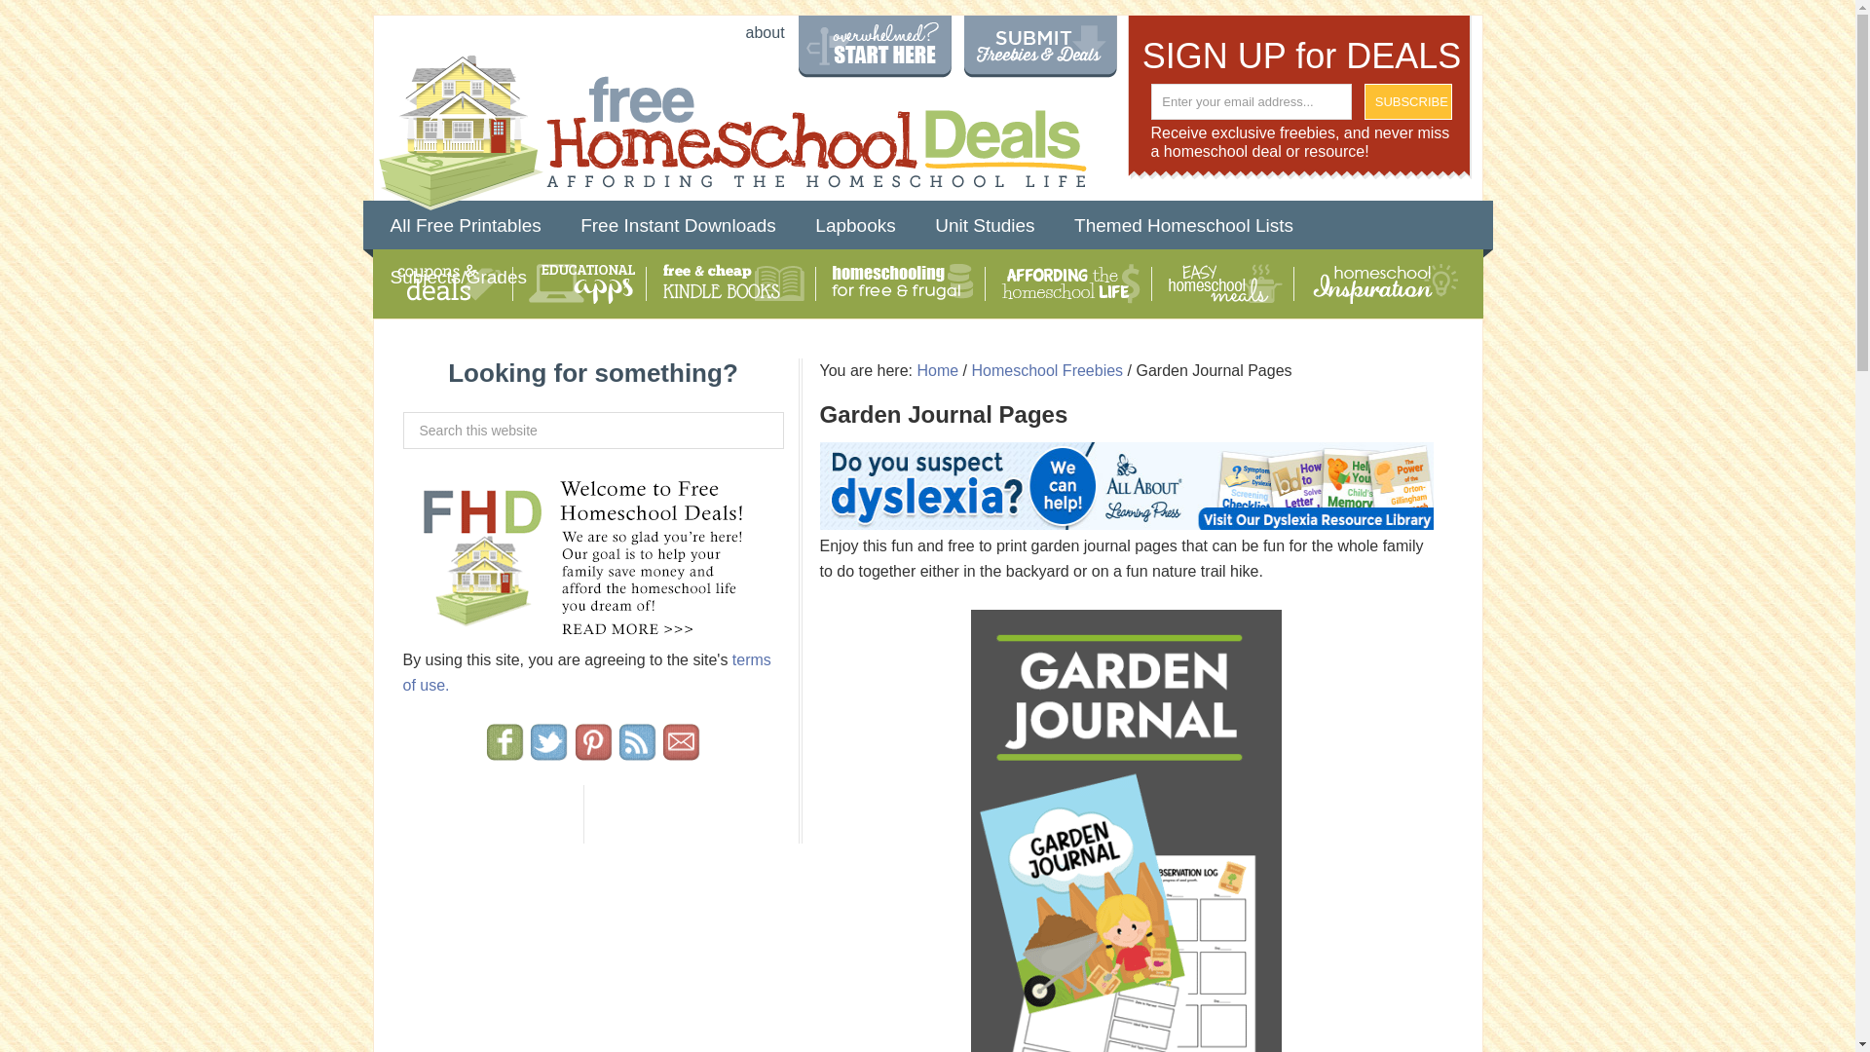 The height and width of the screenshot is (1052, 1870). What do you see at coordinates (637, 752) in the screenshot?
I see `Subscribe to Free Homeschool Deals` at bounding box center [637, 752].